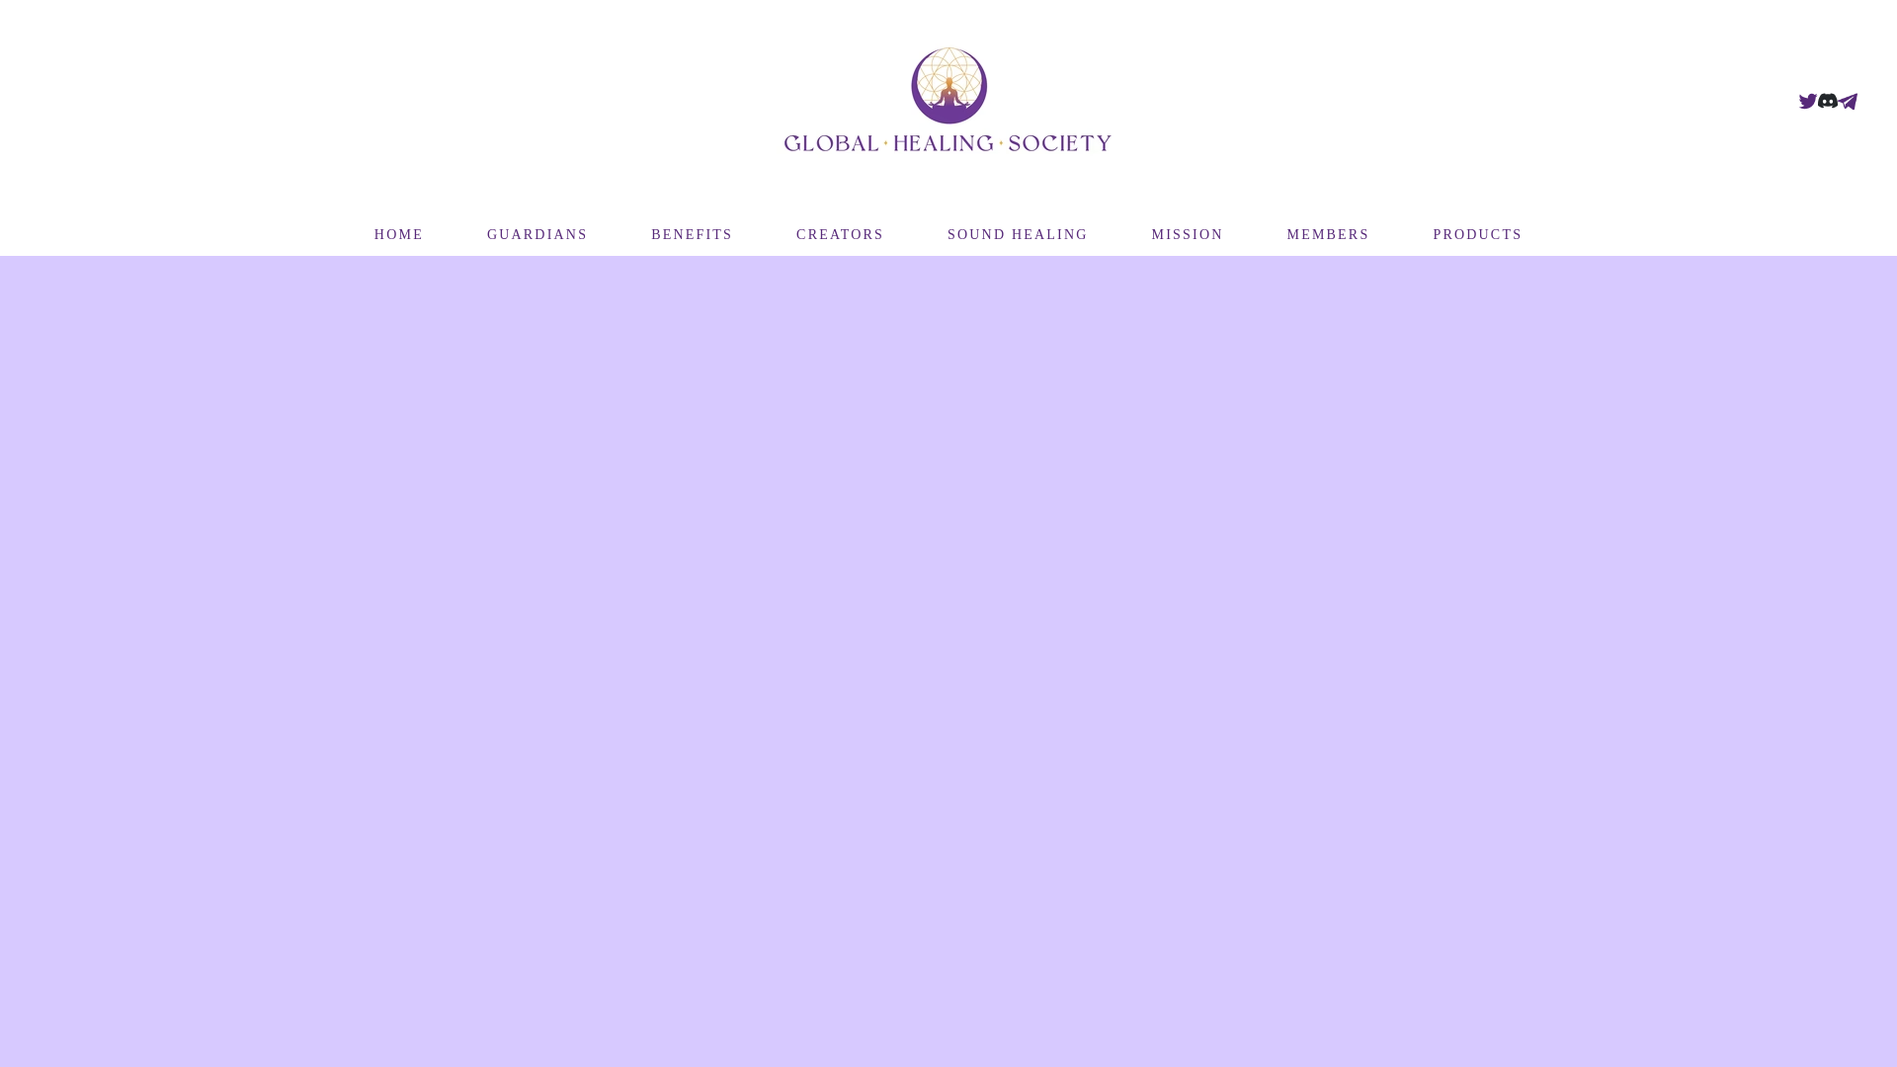 This screenshot has height=1067, width=1897. What do you see at coordinates (1018, 235) in the screenshot?
I see `SOUND HEALING` at bounding box center [1018, 235].